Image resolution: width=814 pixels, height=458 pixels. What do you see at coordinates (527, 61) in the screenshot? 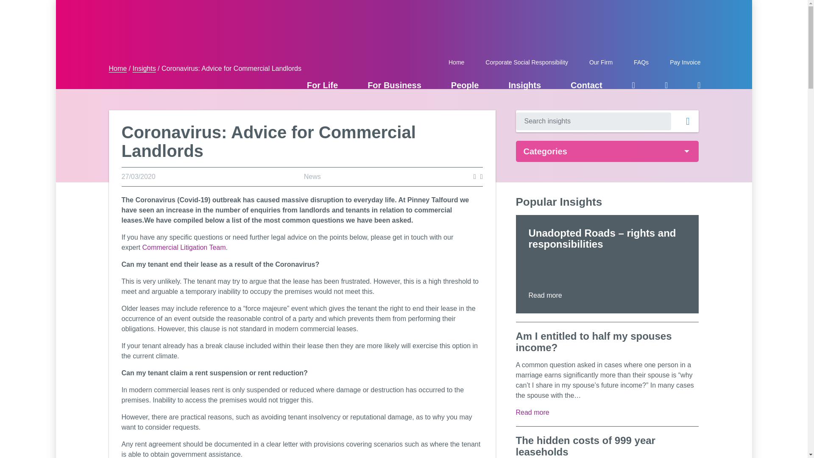
I see `Corporate Social Responsibility` at bounding box center [527, 61].